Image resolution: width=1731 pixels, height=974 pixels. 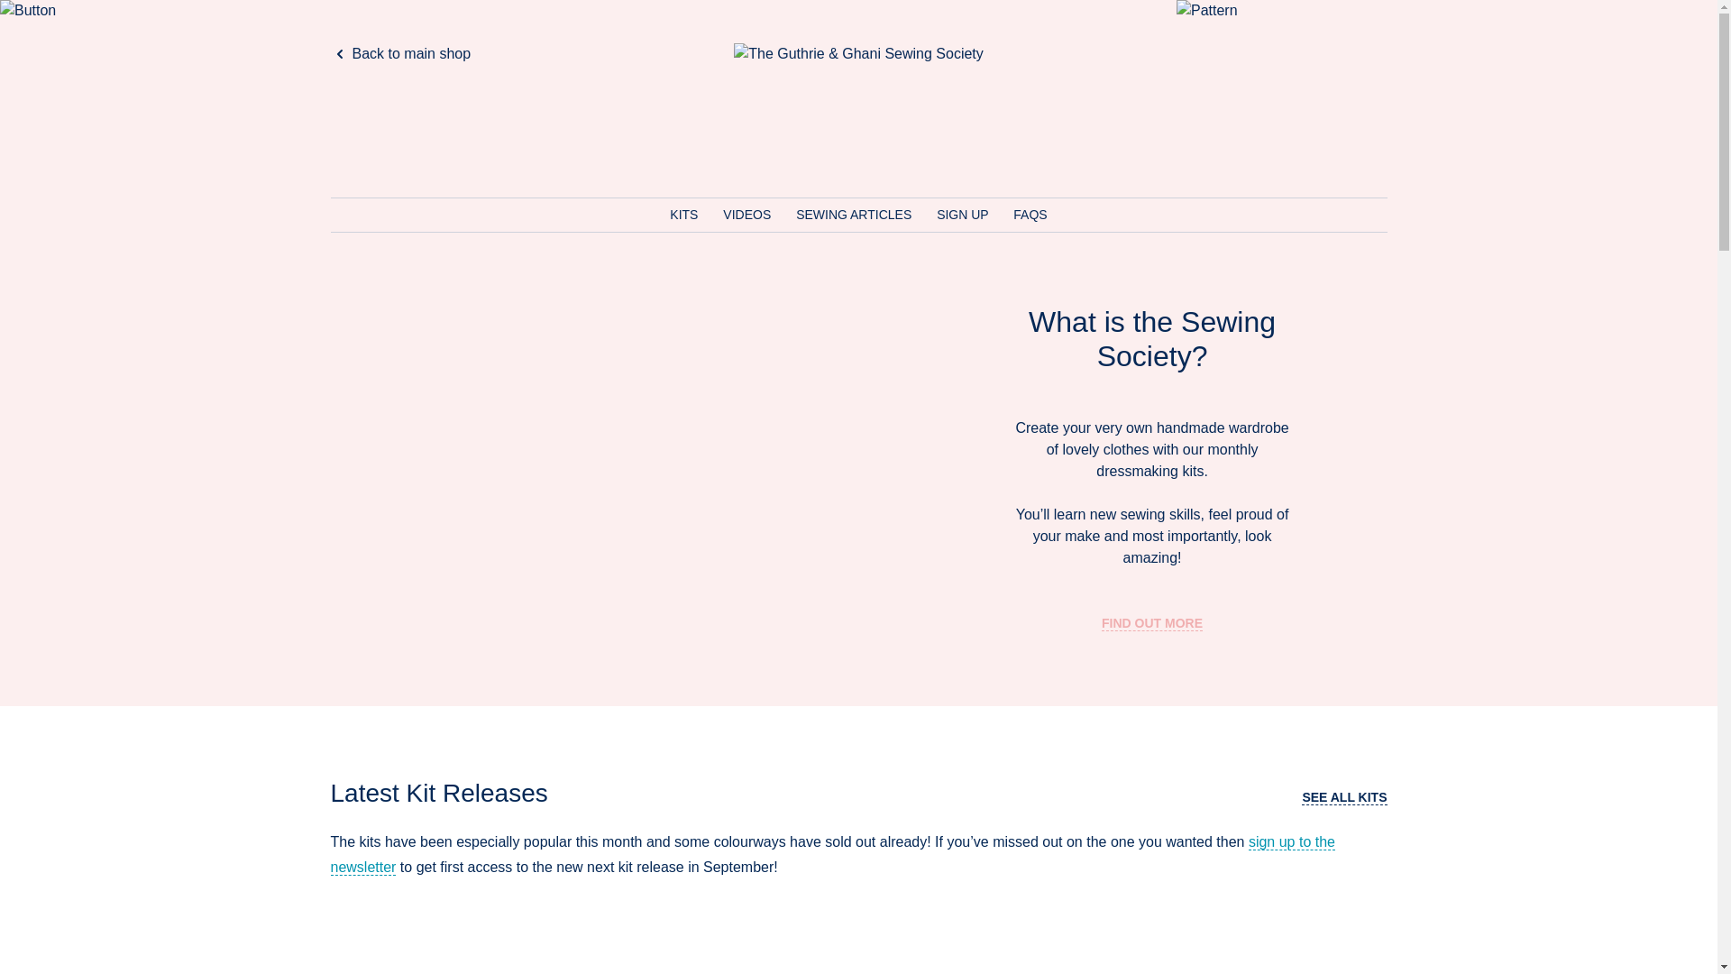 What do you see at coordinates (964, 215) in the screenshot?
I see `Sign Up` at bounding box center [964, 215].